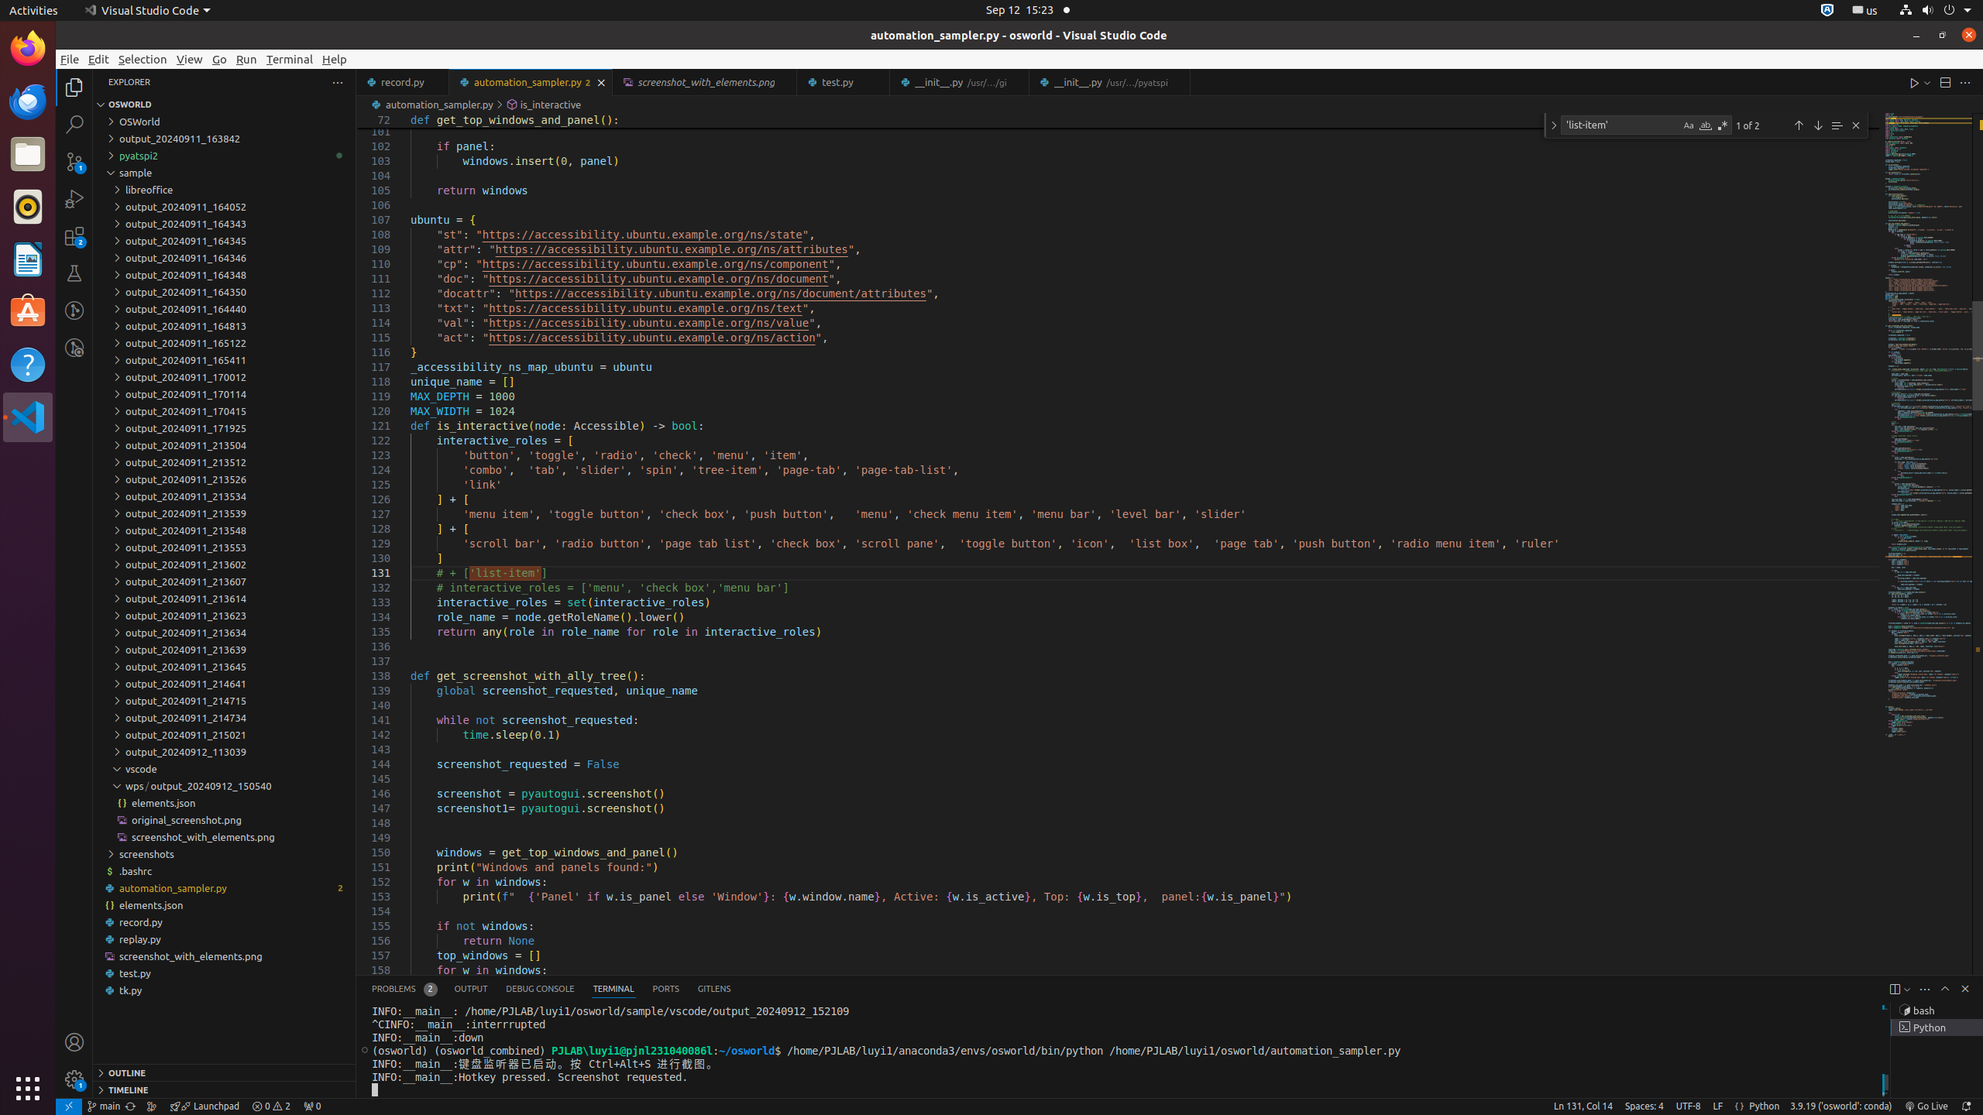  What do you see at coordinates (404, 990) in the screenshot?
I see `Problems (Ctrl+Shift+M) - Total 2 Problems` at bounding box center [404, 990].